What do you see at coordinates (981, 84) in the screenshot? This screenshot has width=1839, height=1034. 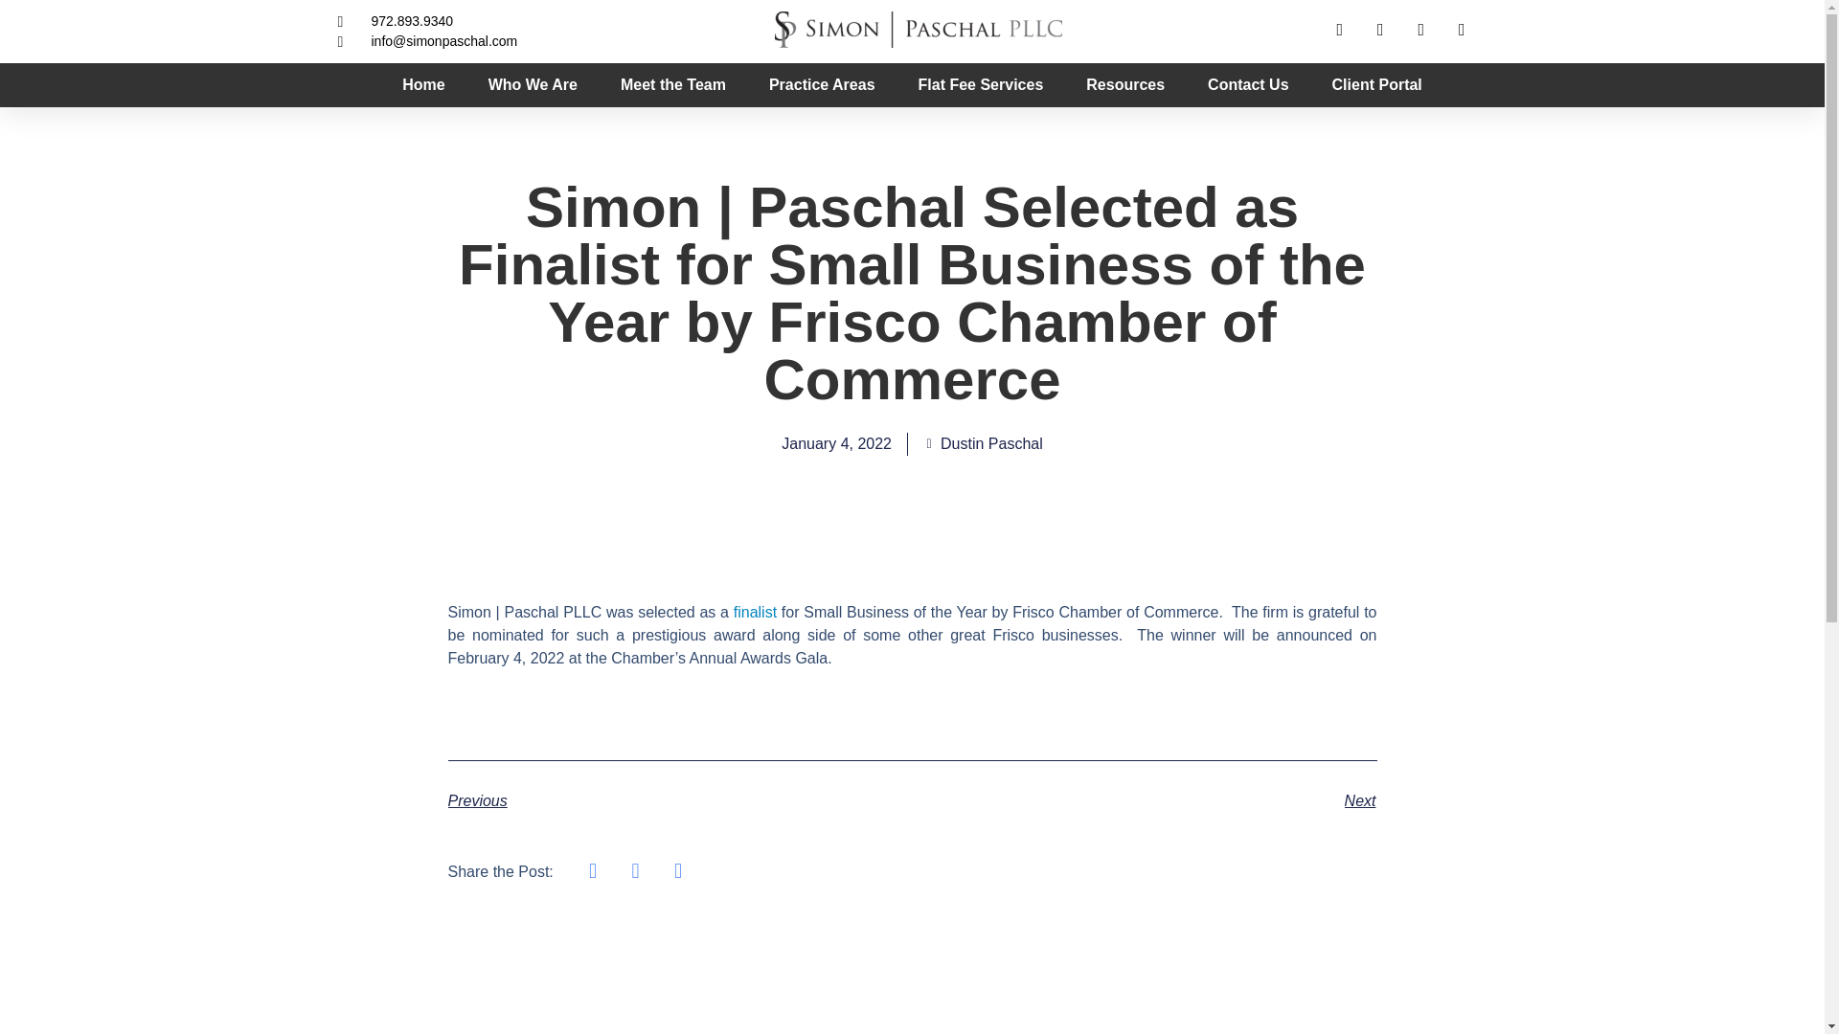 I see `Flat Fee Services` at bounding box center [981, 84].